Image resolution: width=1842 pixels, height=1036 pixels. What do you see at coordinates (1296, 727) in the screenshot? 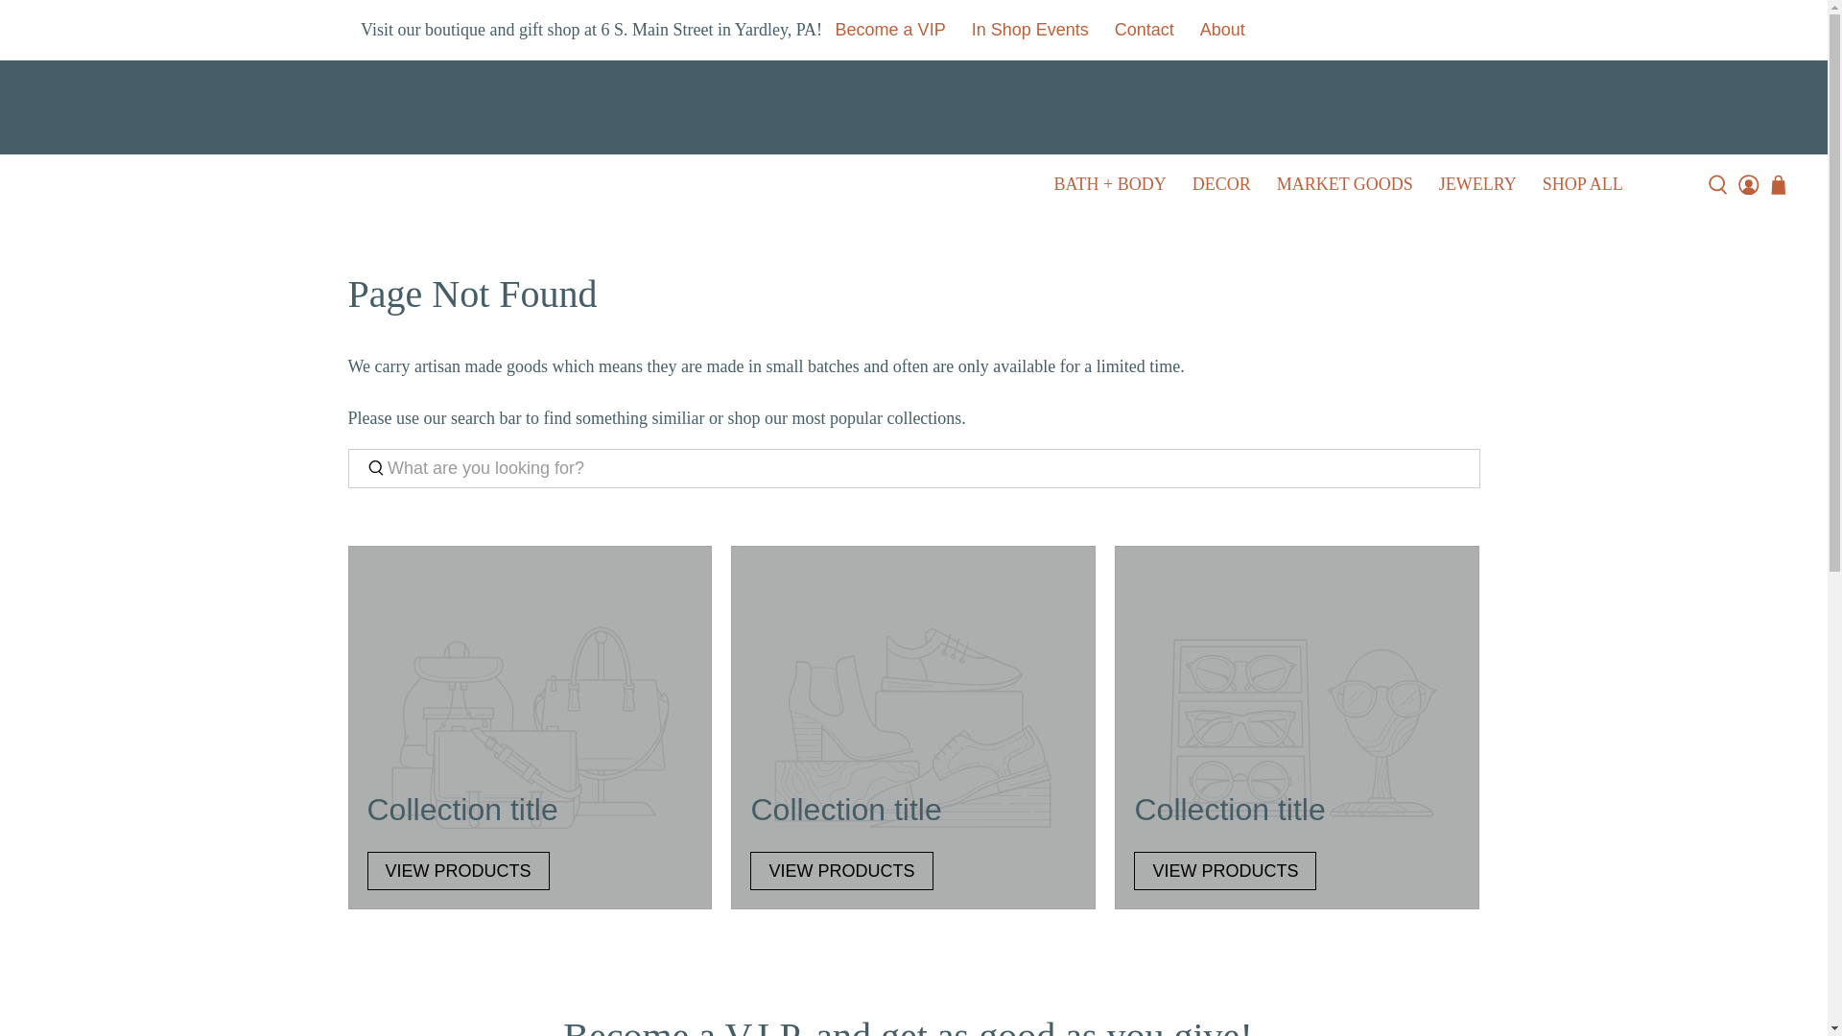
I see `Contact` at bounding box center [1296, 727].